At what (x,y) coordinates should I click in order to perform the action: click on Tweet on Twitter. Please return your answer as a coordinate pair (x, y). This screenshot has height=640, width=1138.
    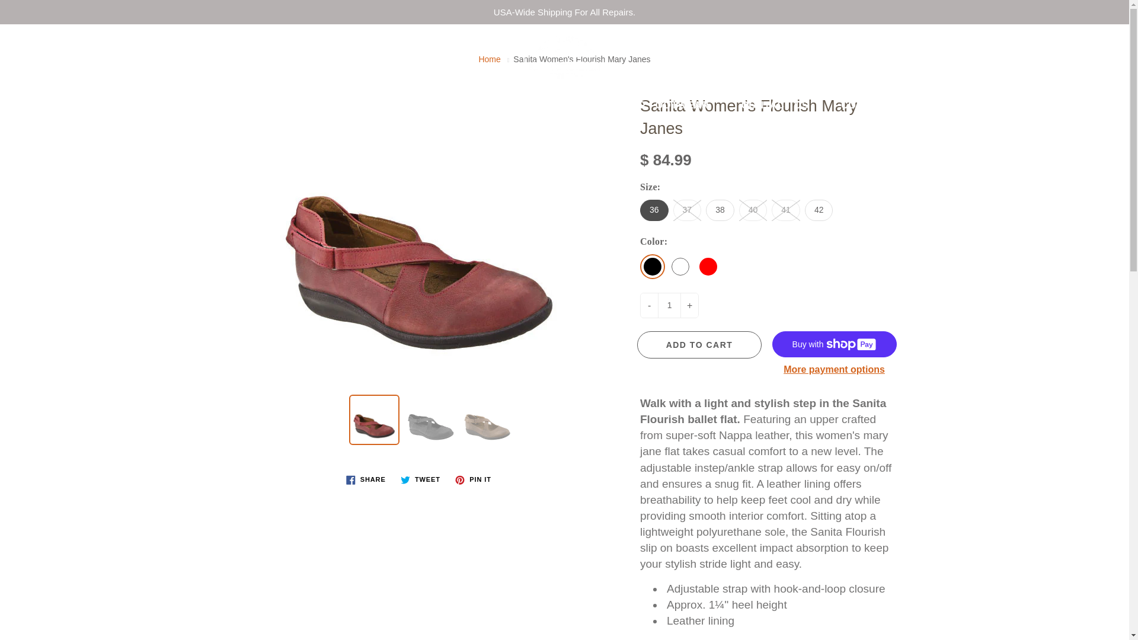
    Looking at the image, I should click on (420, 479).